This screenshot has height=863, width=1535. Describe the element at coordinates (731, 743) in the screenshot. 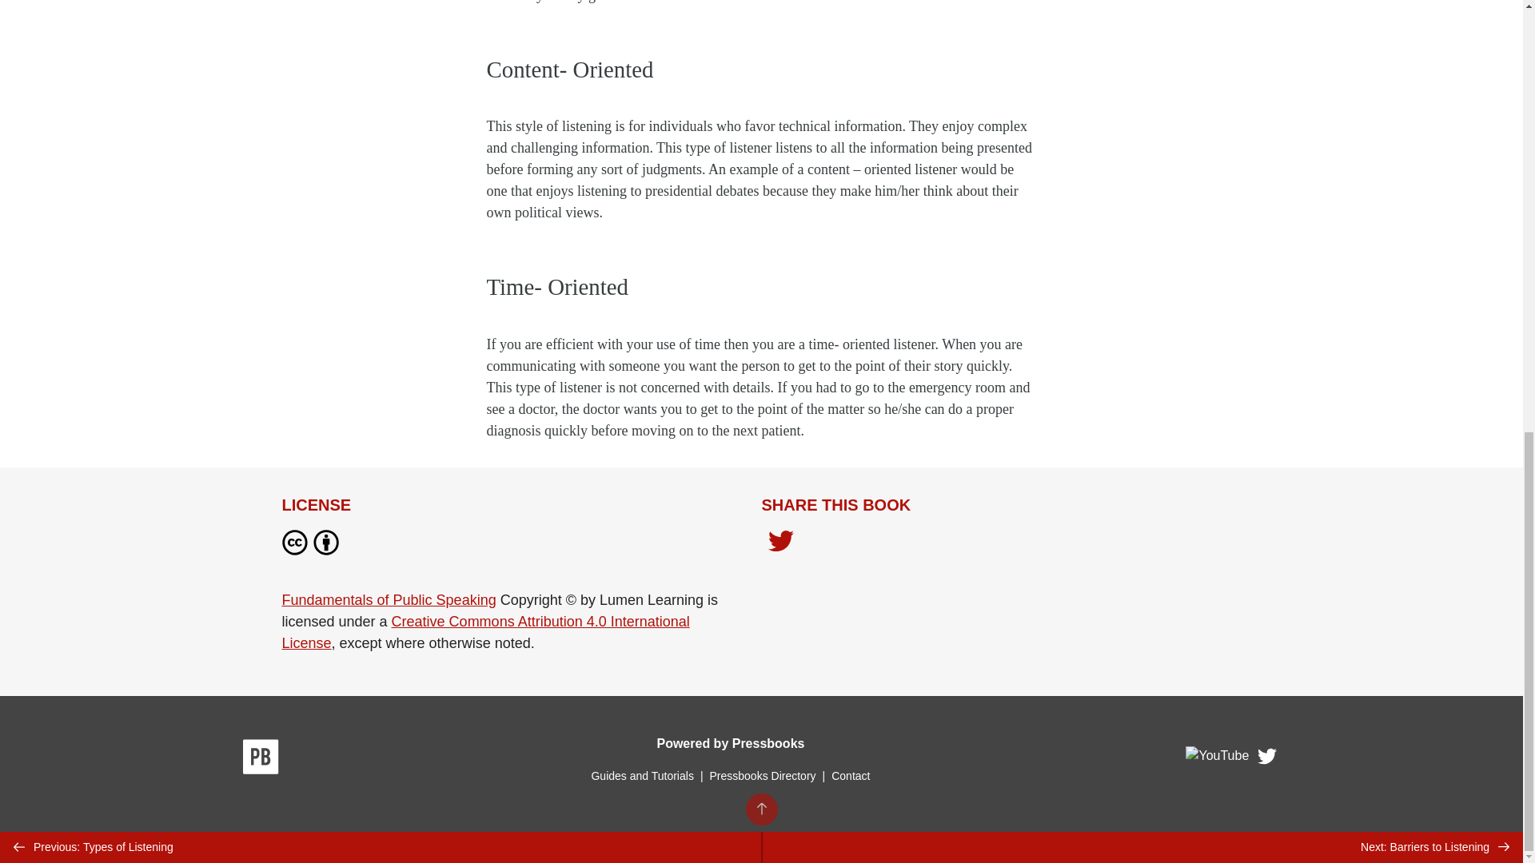

I see `Powered by Pressbooks` at that location.